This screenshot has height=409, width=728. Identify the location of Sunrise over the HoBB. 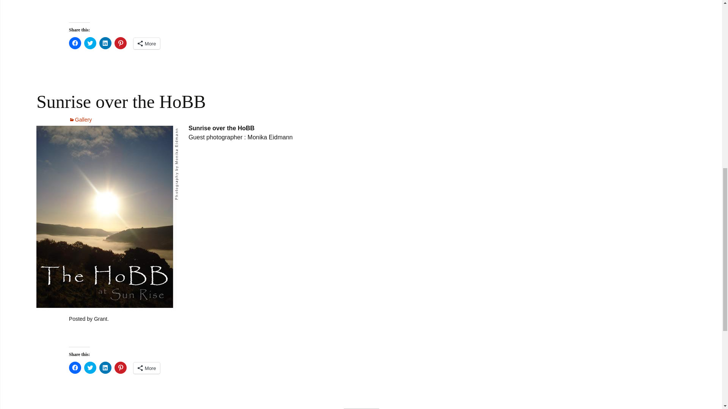
(121, 101).